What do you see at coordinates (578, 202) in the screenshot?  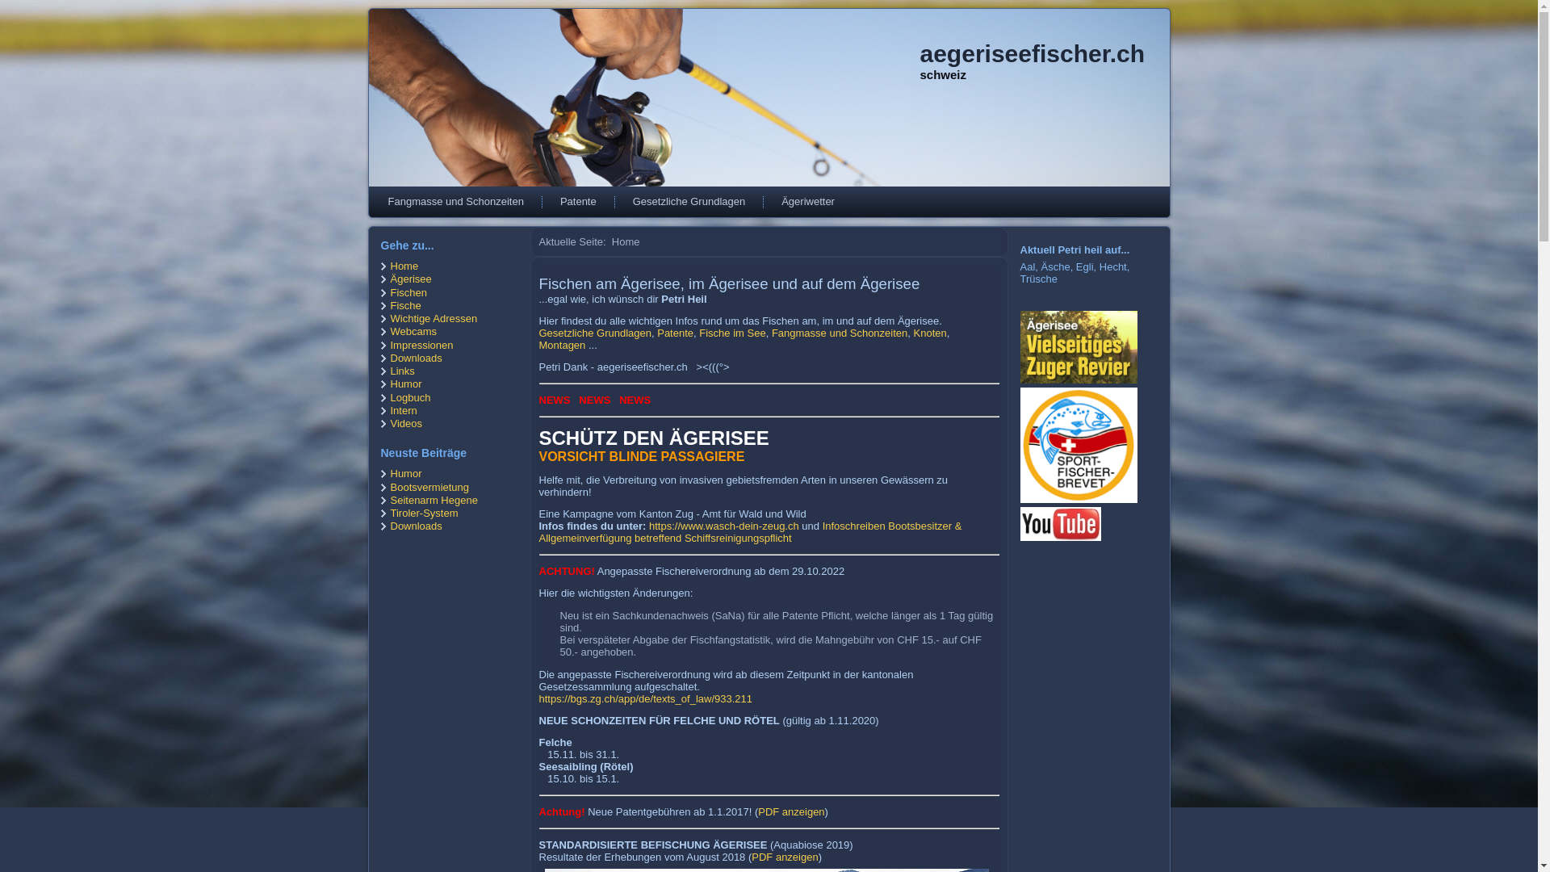 I see `Patente` at bounding box center [578, 202].